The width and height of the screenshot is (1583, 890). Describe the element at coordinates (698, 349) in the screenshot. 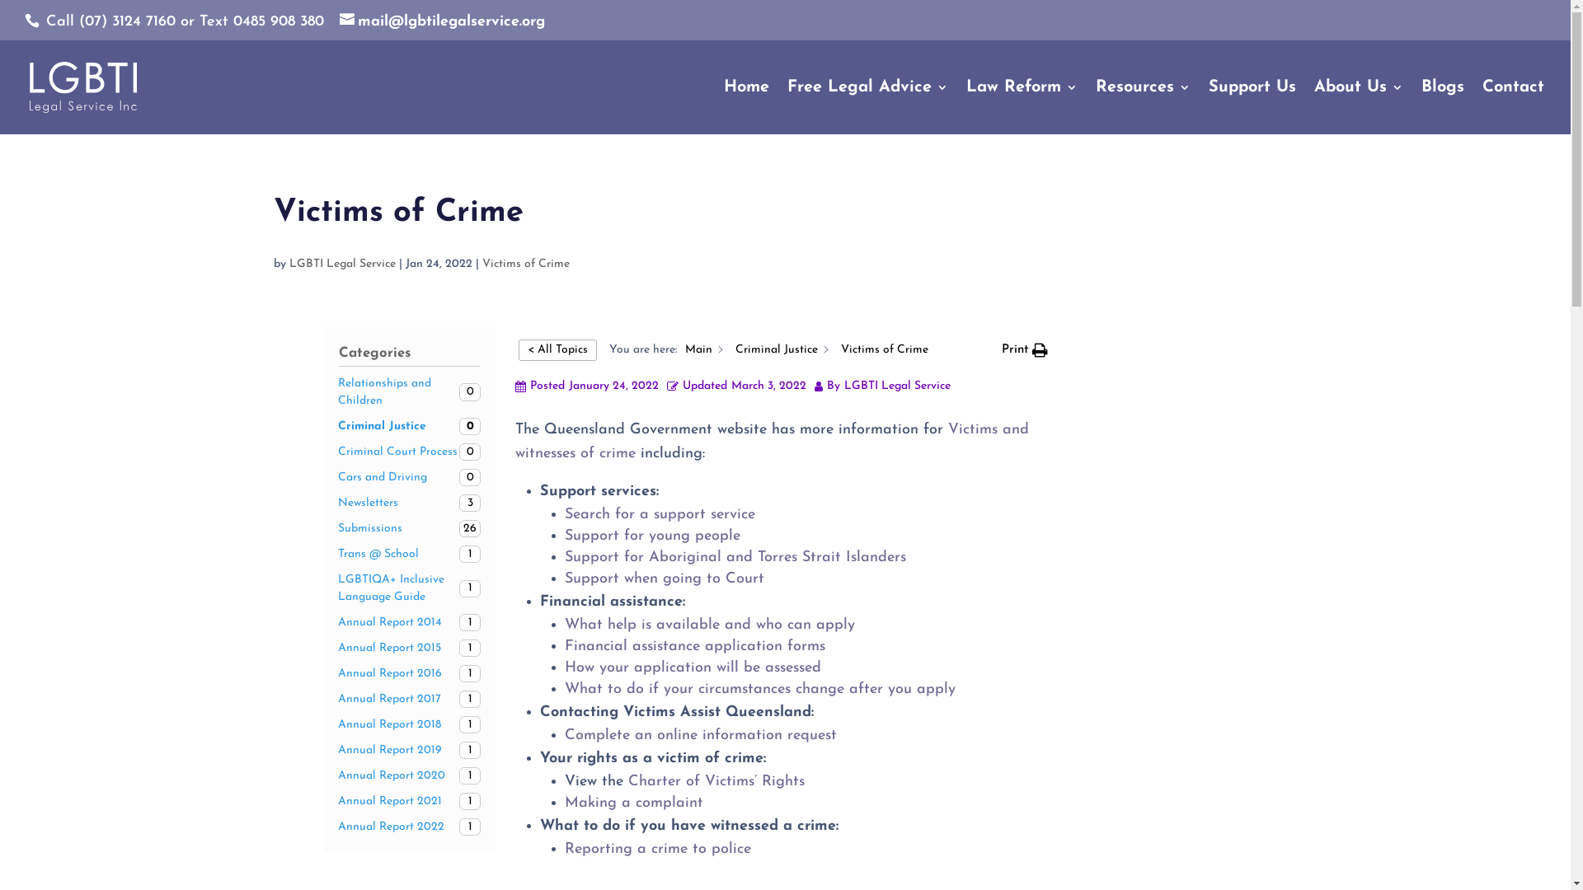

I see `Main` at that location.